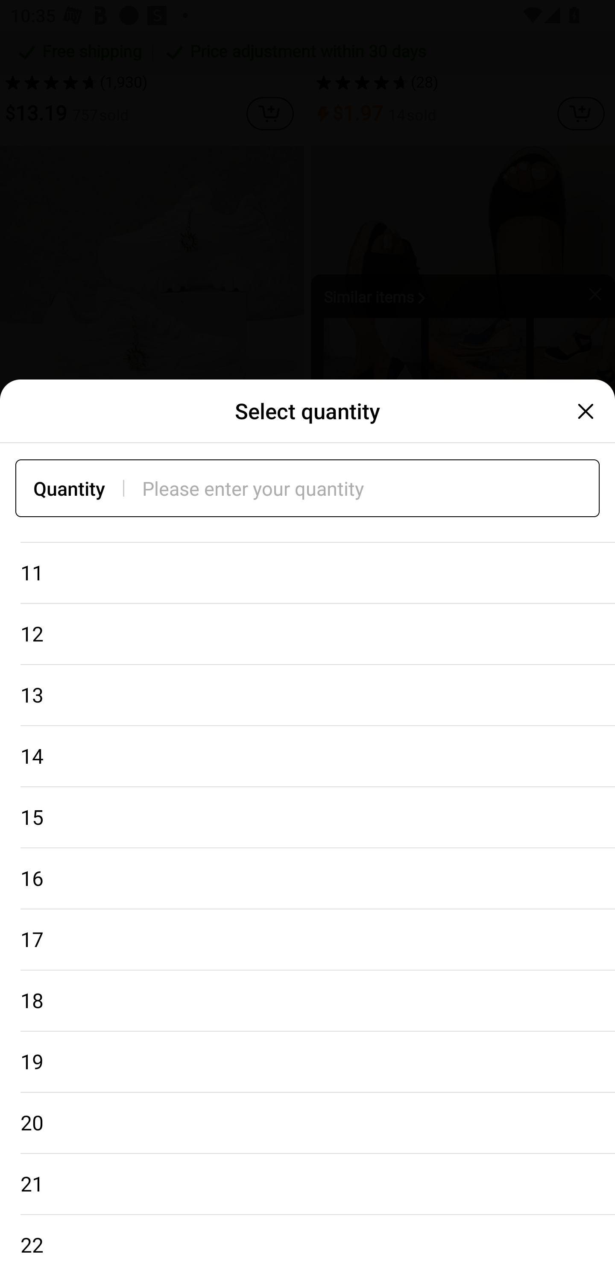 Image resolution: width=615 pixels, height=1265 pixels. I want to click on 22, so click(307, 1239).